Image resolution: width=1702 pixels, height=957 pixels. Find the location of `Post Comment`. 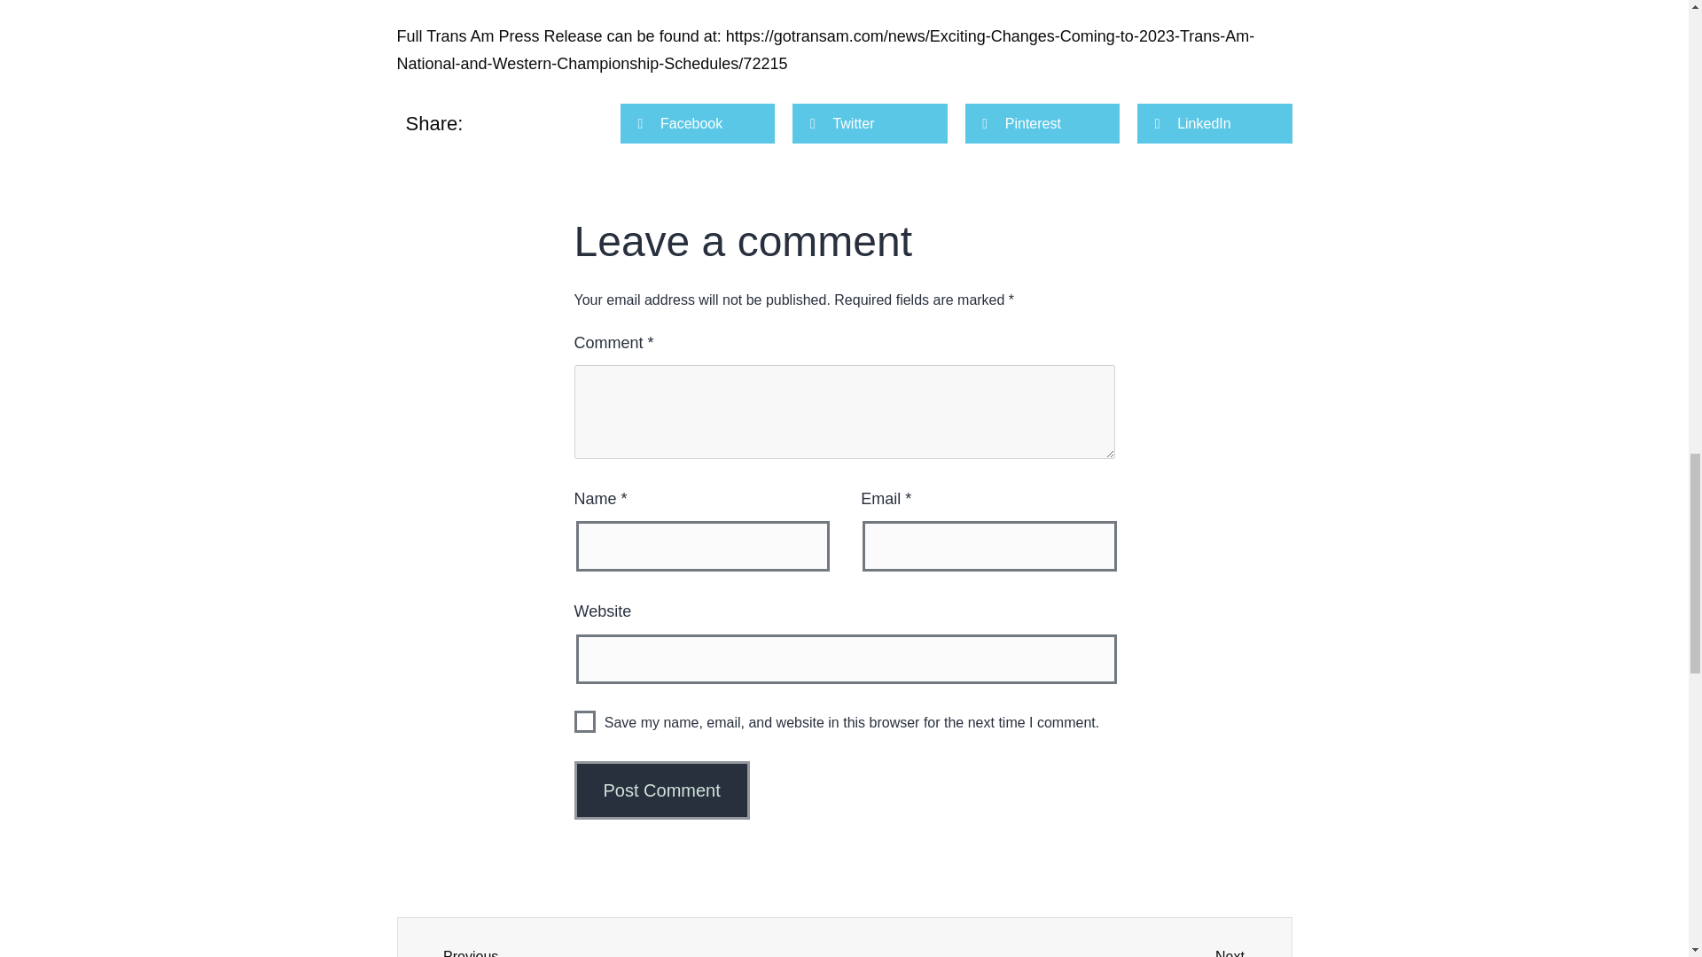

Post Comment is located at coordinates (662, 790).